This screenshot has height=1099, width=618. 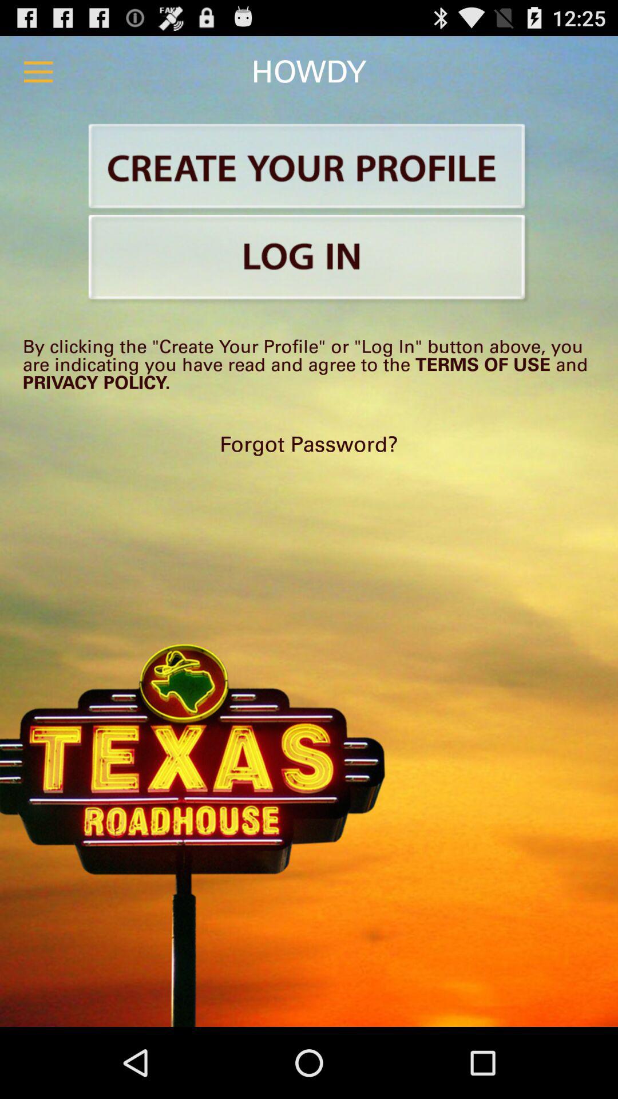 I want to click on select forgot password? at the center, so click(x=309, y=444).